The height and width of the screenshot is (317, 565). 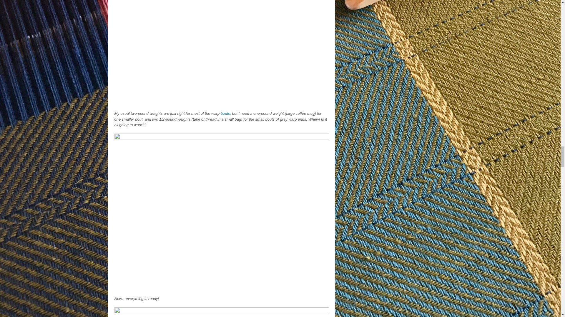 What do you see at coordinates (221, 290) in the screenshot?
I see `Beaming the Warp` at bounding box center [221, 290].